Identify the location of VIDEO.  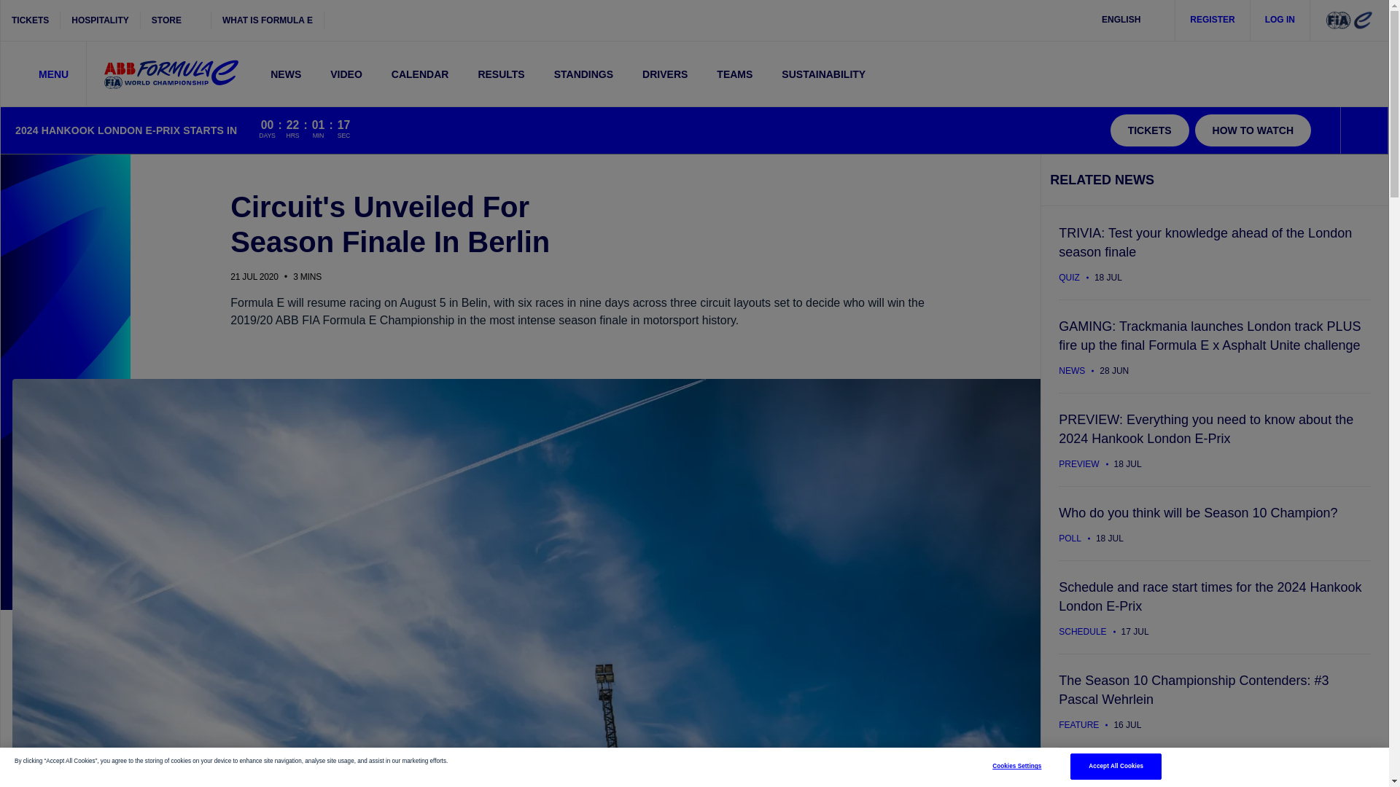
(346, 74).